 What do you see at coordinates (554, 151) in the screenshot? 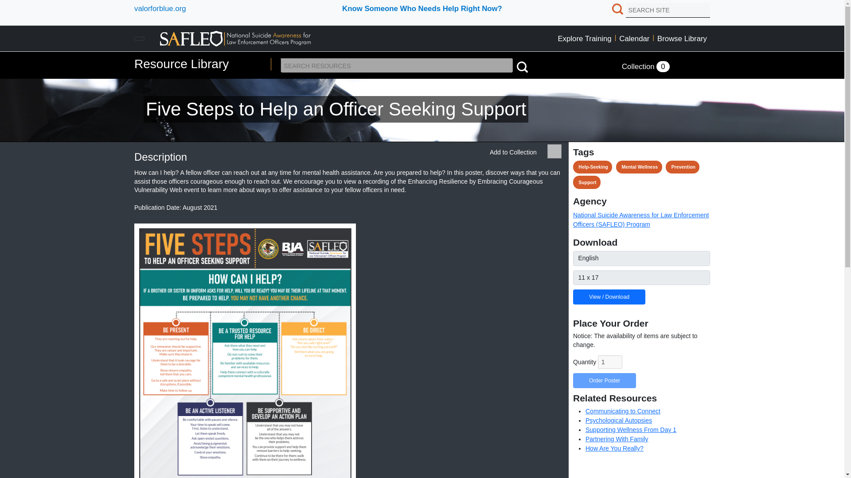
I see `Add To Collection` at bounding box center [554, 151].